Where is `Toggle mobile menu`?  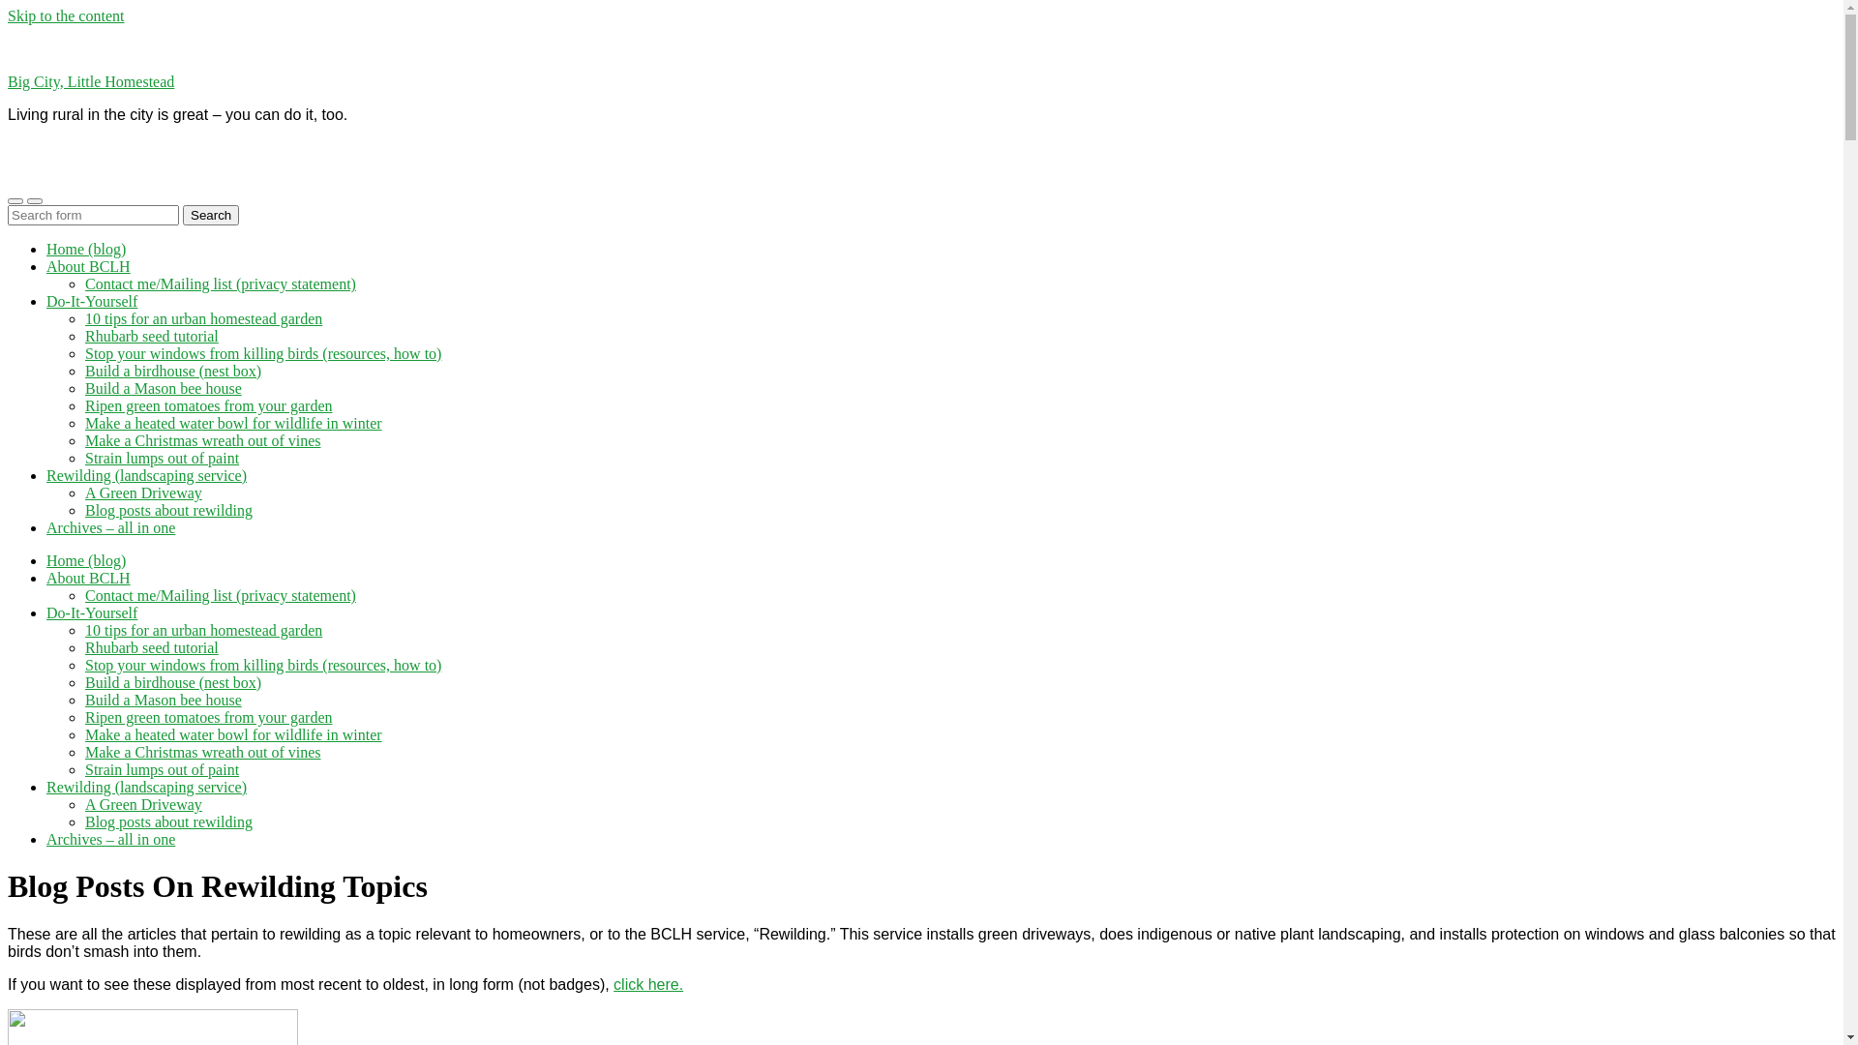
Toggle mobile menu is located at coordinates (15, 201).